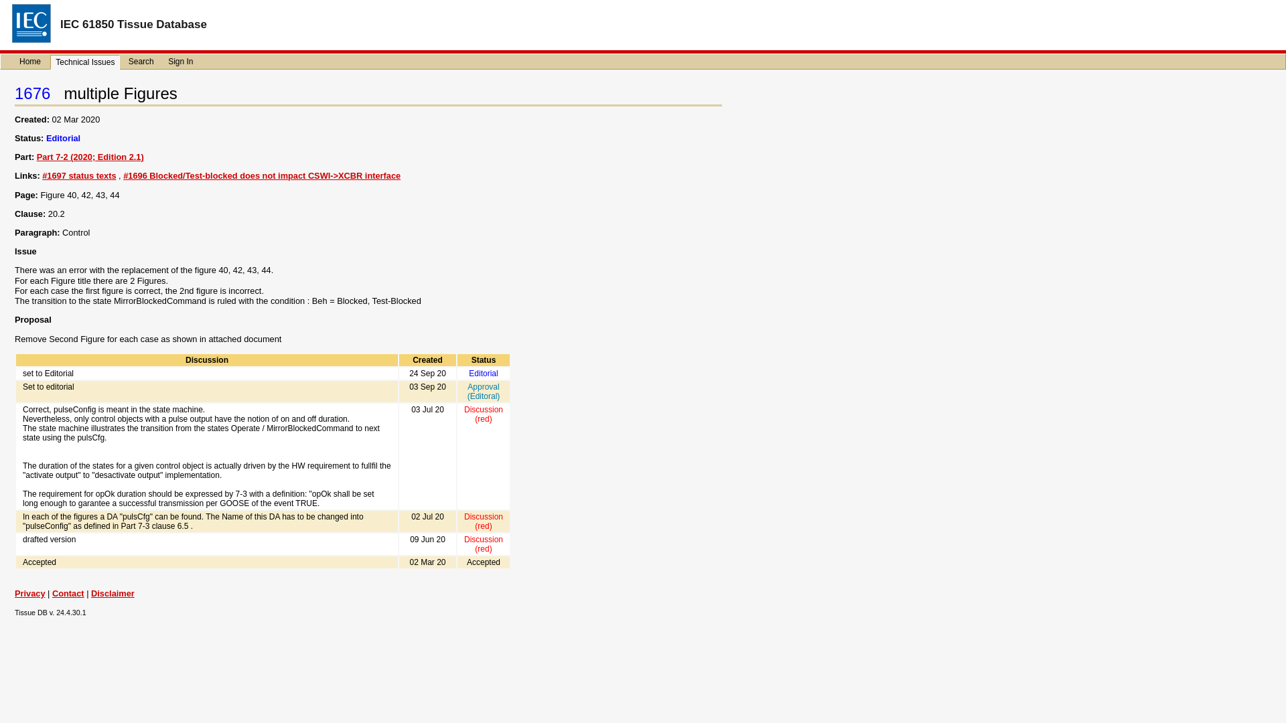  What do you see at coordinates (30, 62) in the screenshot?
I see `Home` at bounding box center [30, 62].